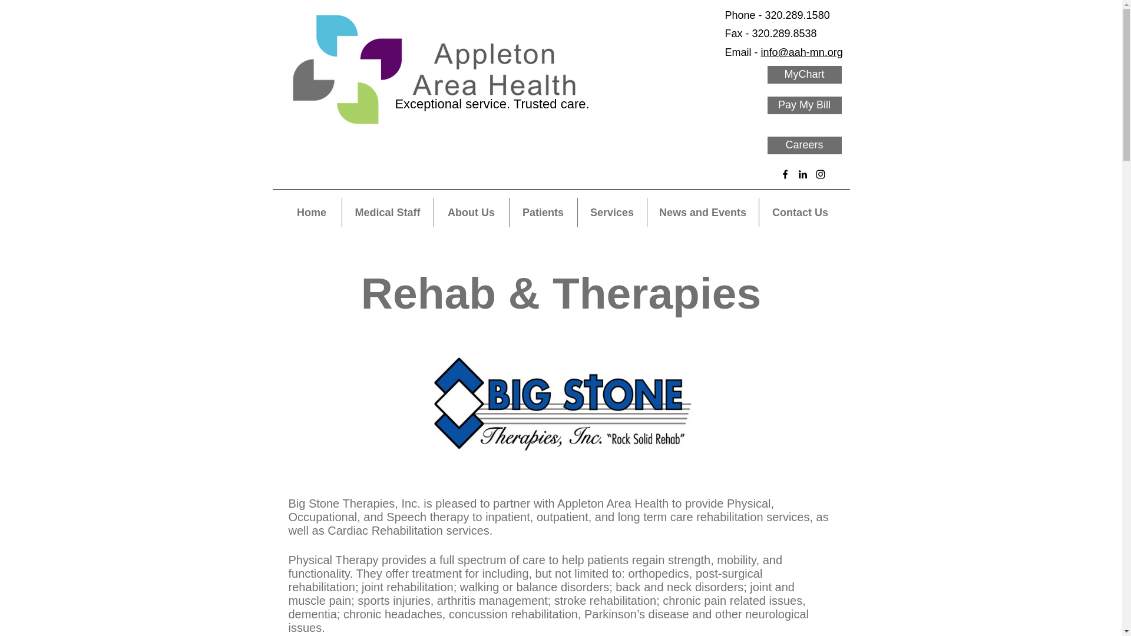 This screenshot has height=636, width=1131. I want to click on Home, so click(311, 212).